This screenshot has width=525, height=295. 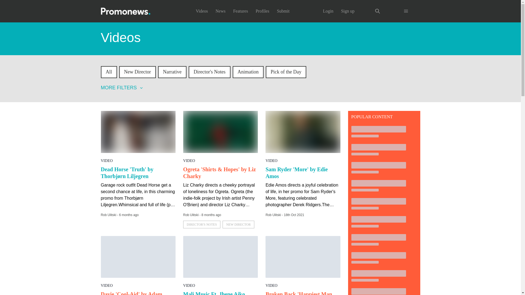 What do you see at coordinates (348, 11) in the screenshot?
I see `Sign up` at bounding box center [348, 11].